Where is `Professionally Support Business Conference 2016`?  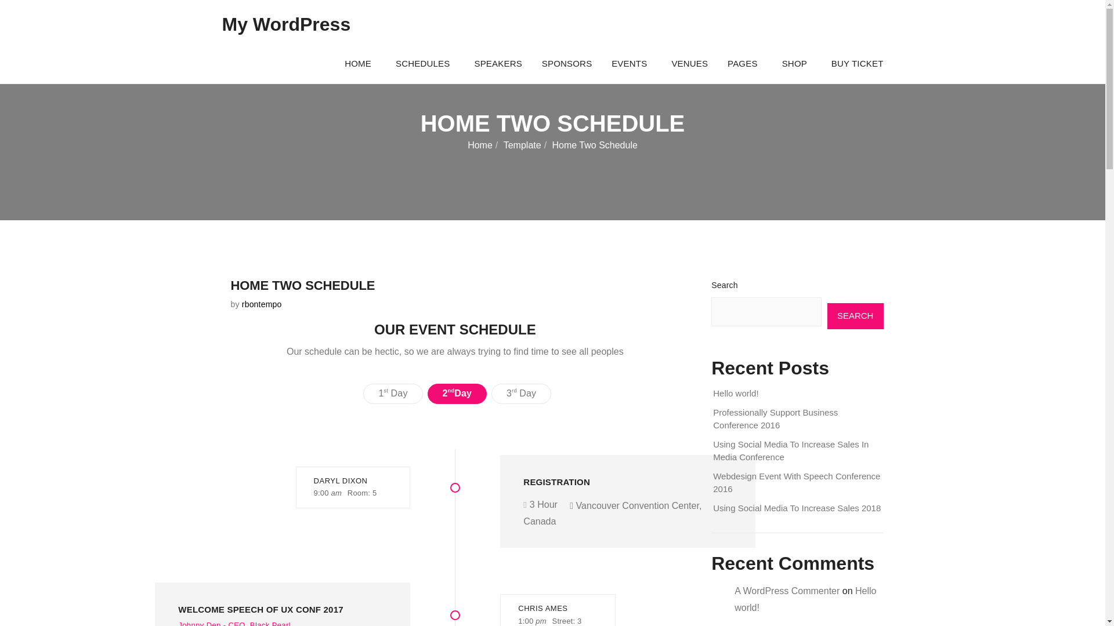 Professionally Support Business Conference 2016 is located at coordinates (775, 419).